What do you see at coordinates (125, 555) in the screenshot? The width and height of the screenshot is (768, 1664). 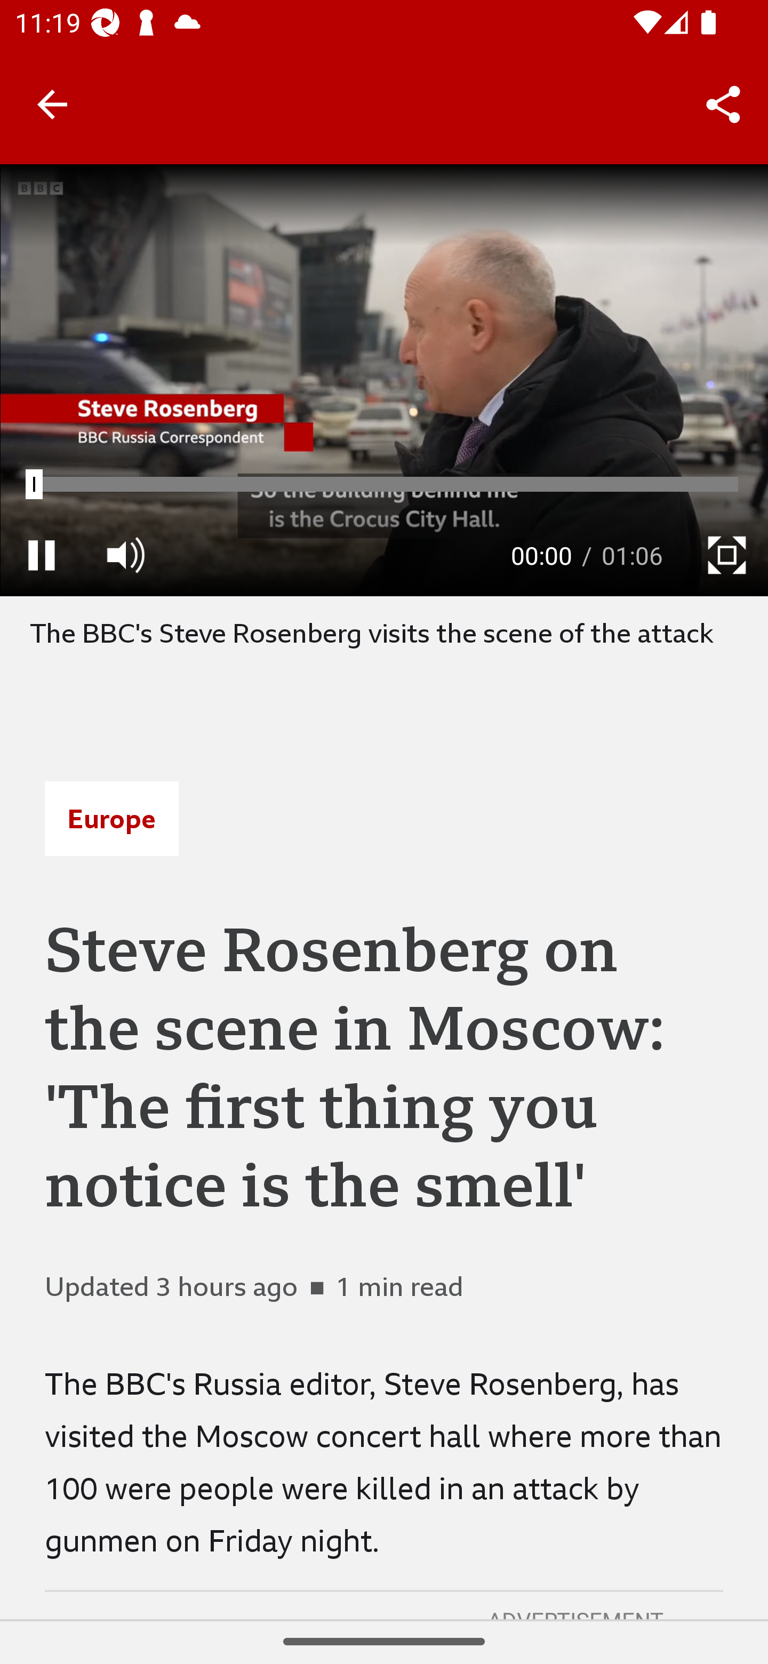 I see `volume` at bounding box center [125, 555].